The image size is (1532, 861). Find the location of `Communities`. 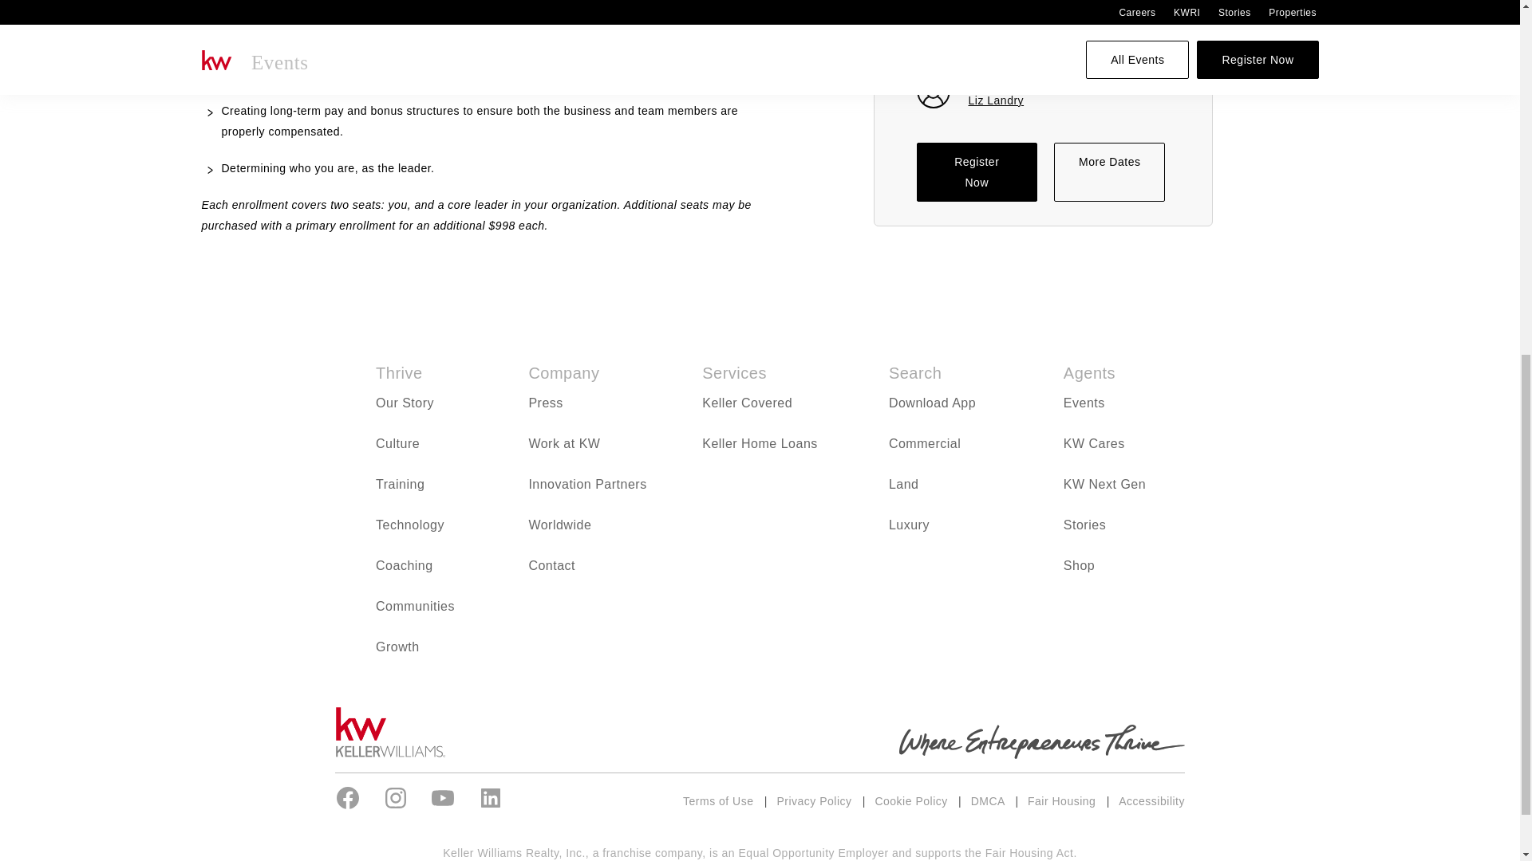

Communities is located at coordinates (415, 606).